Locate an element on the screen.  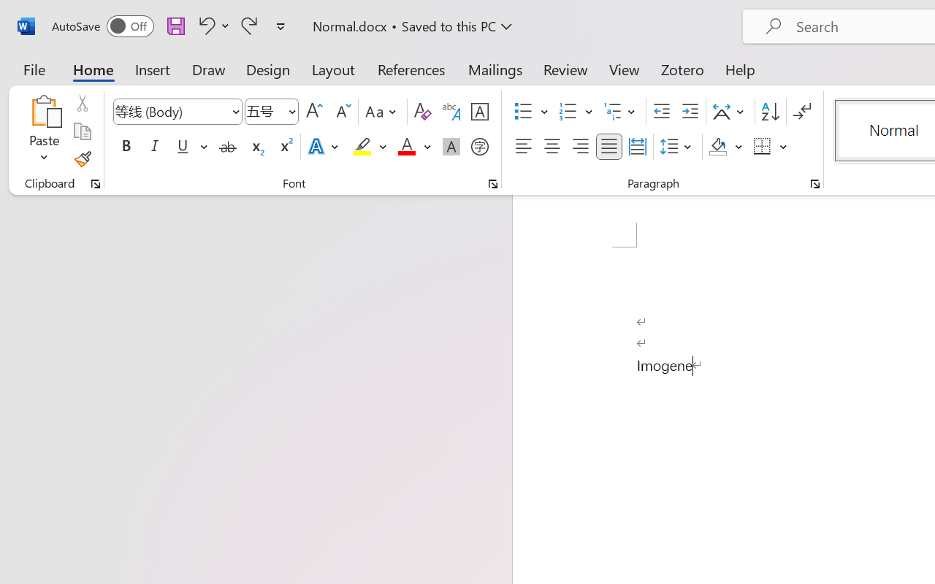
Subscript is located at coordinates (256, 147).